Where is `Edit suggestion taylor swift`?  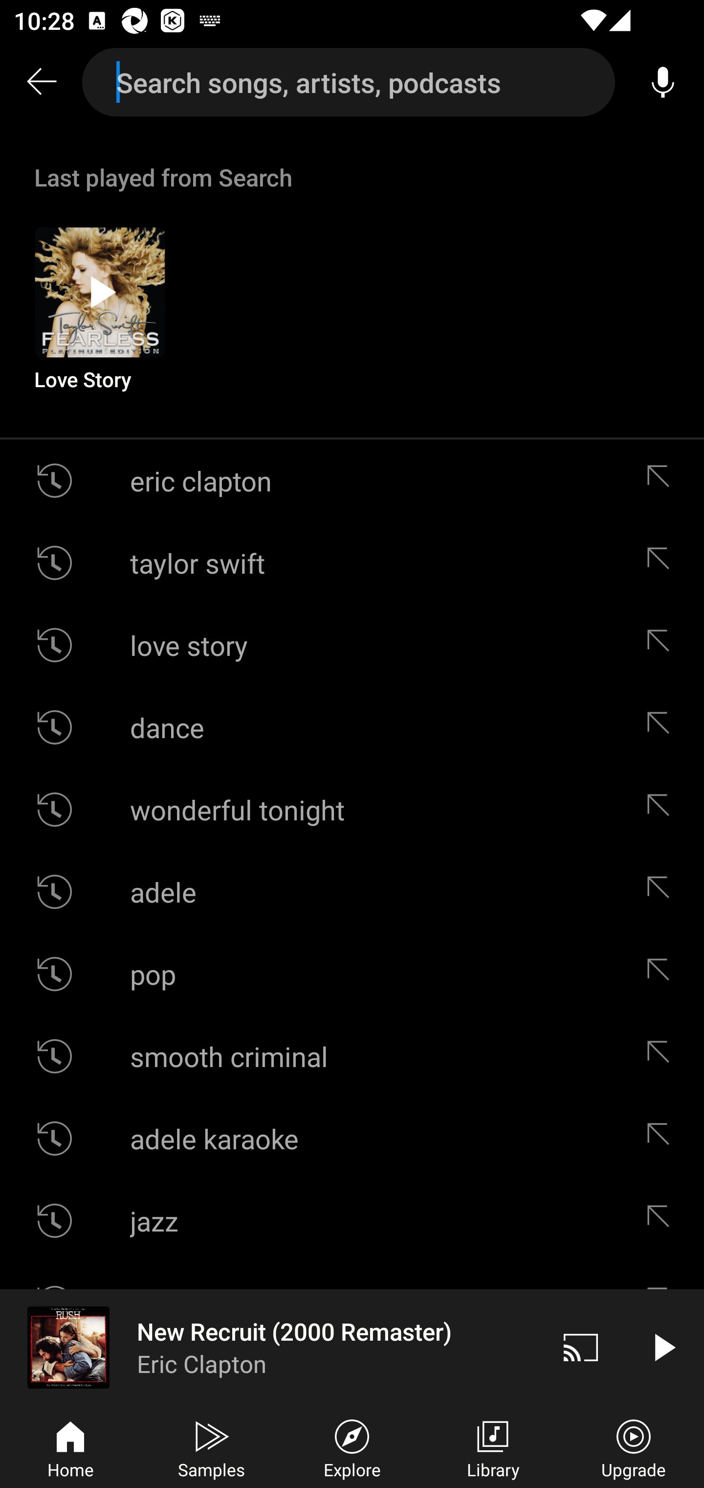 Edit suggestion taylor swift is located at coordinates (662, 563).